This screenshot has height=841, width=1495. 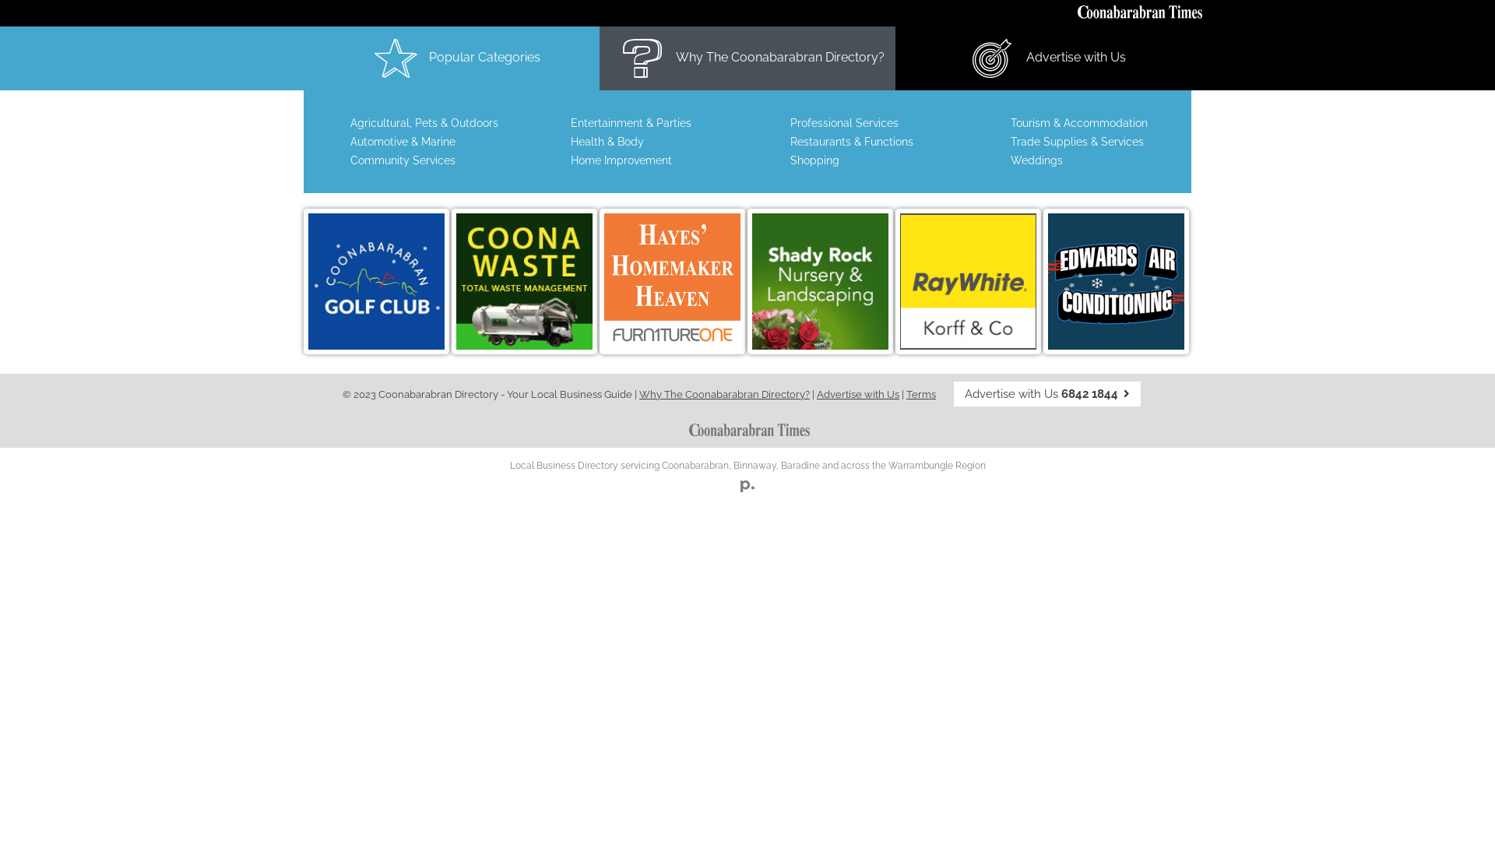 I want to click on Automotive & Marine, so click(x=403, y=142).